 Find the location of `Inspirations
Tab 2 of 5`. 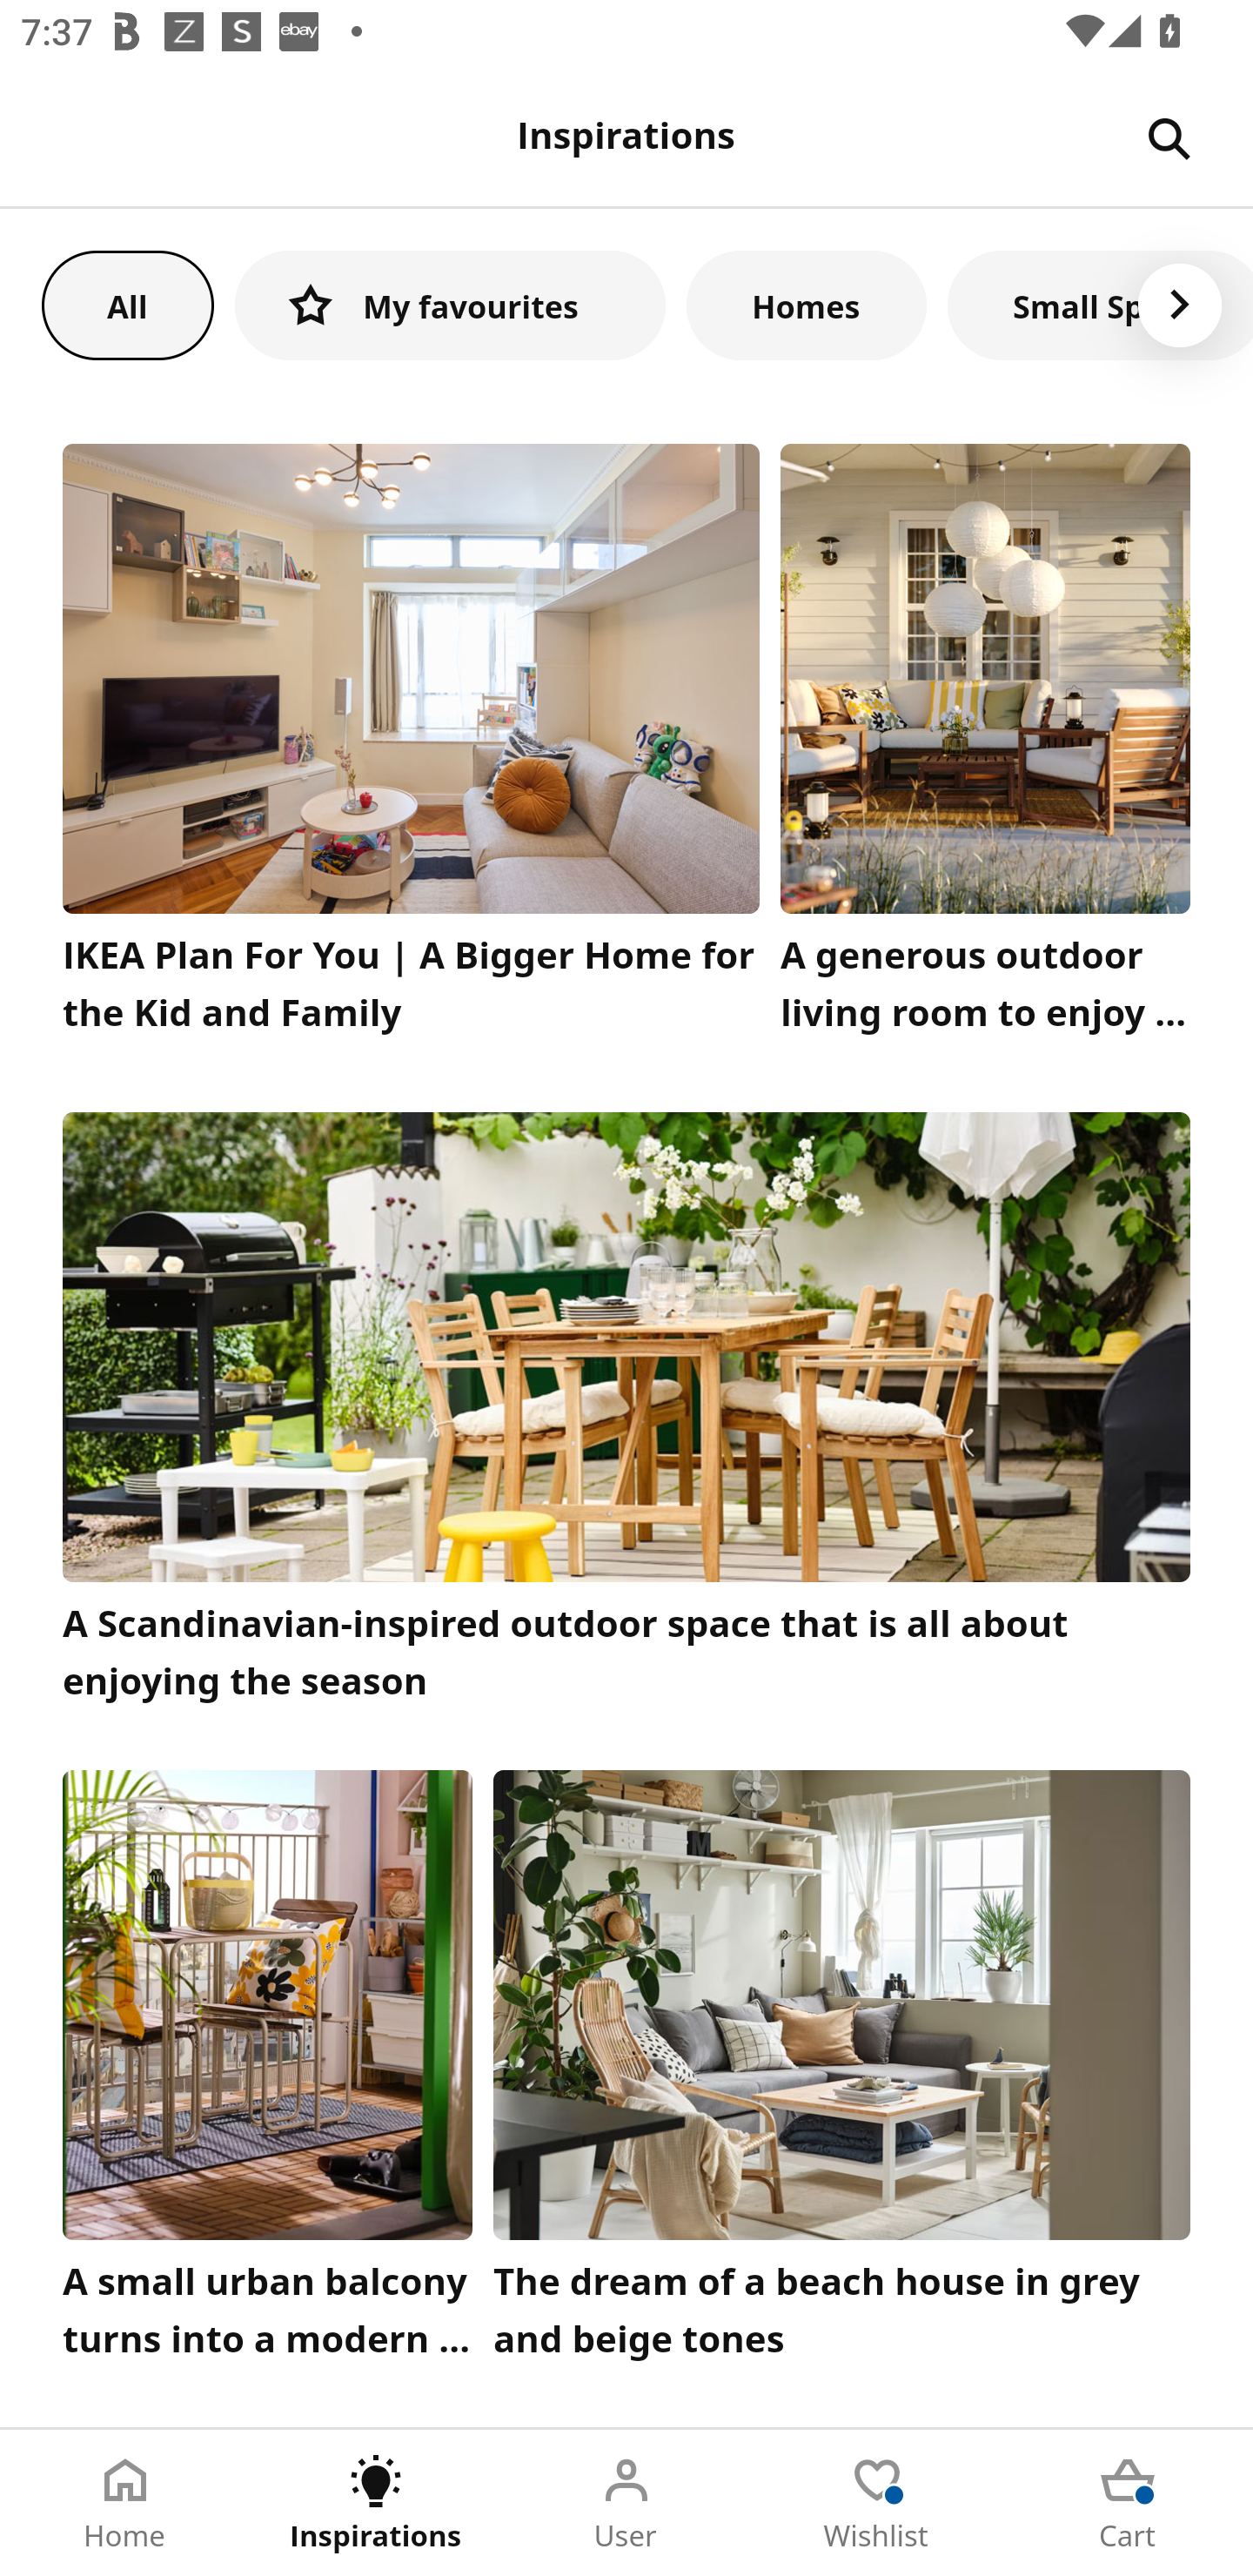

Inspirations
Tab 2 of 5 is located at coordinates (376, 2503).